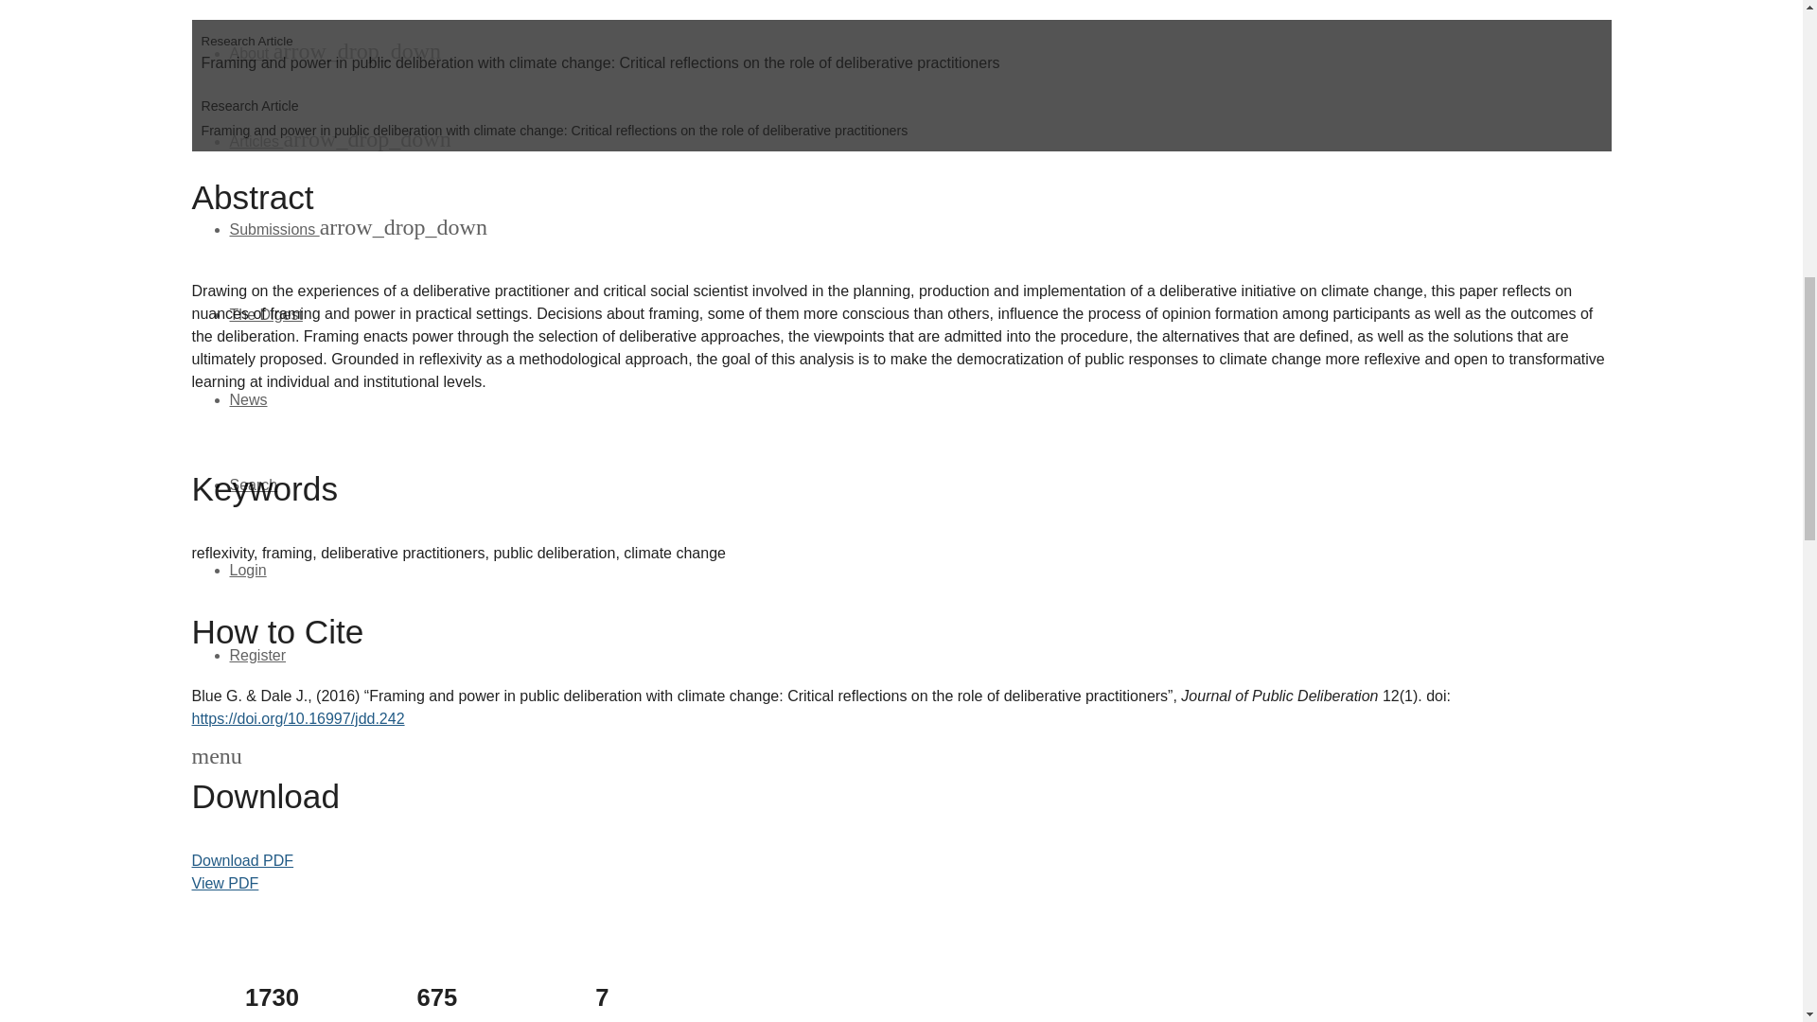 The width and height of the screenshot is (1817, 1022). I want to click on Login, so click(246, 570).